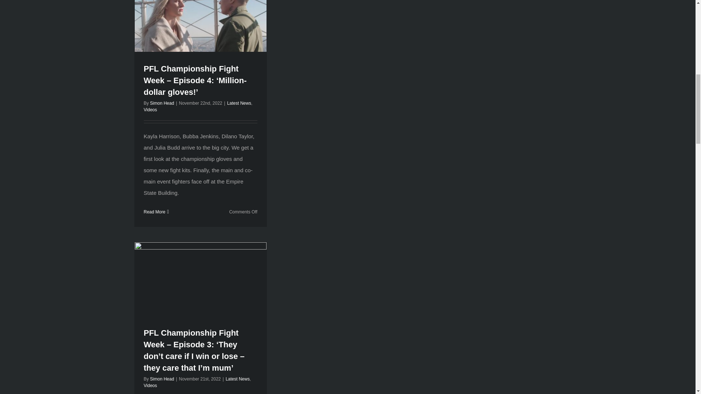  I want to click on Videos, so click(150, 109).